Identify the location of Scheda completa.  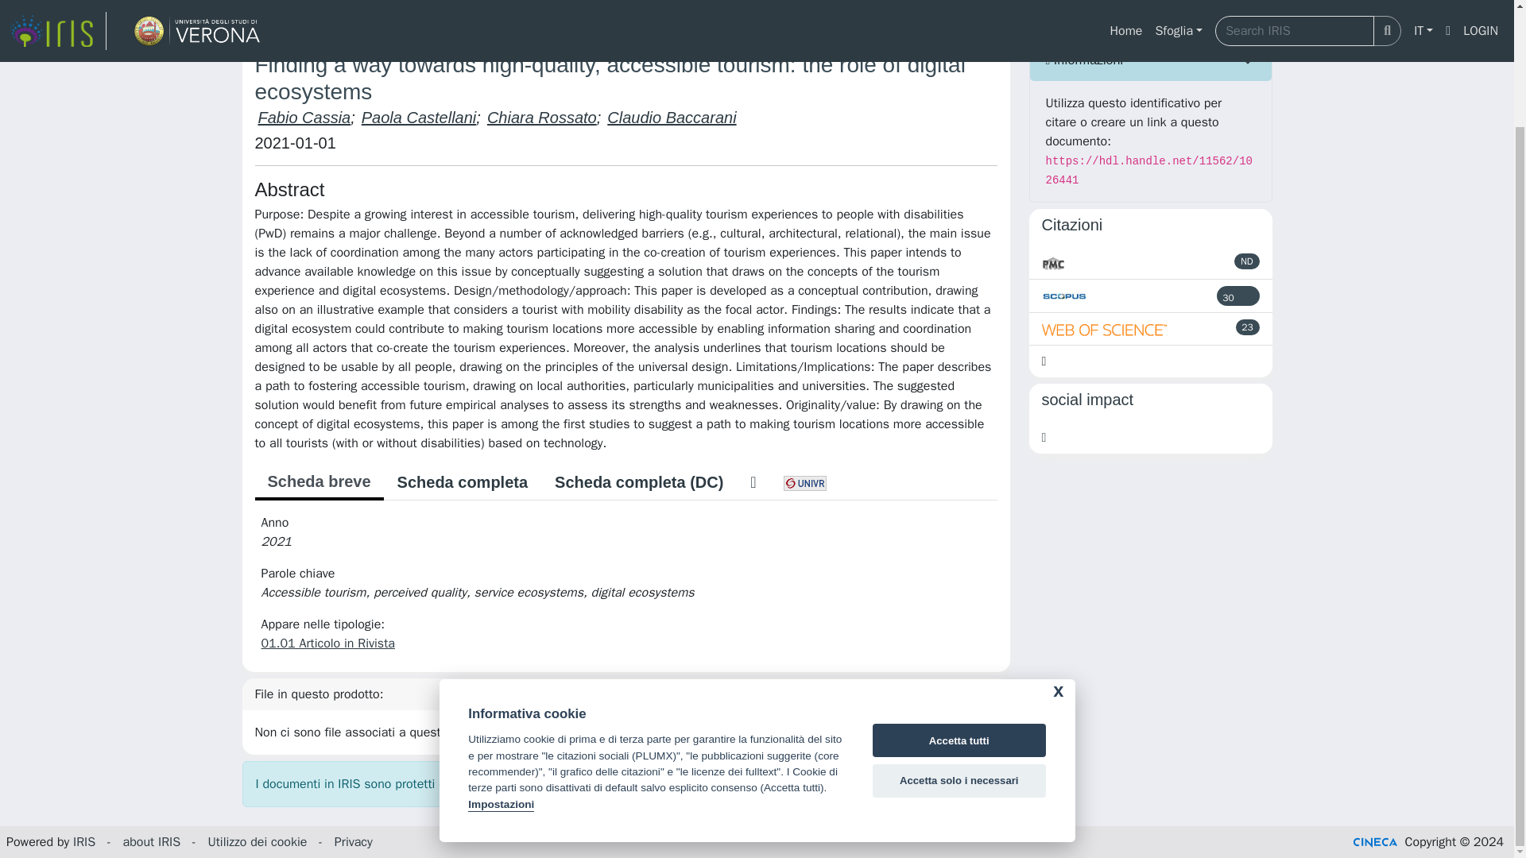
(463, 481).